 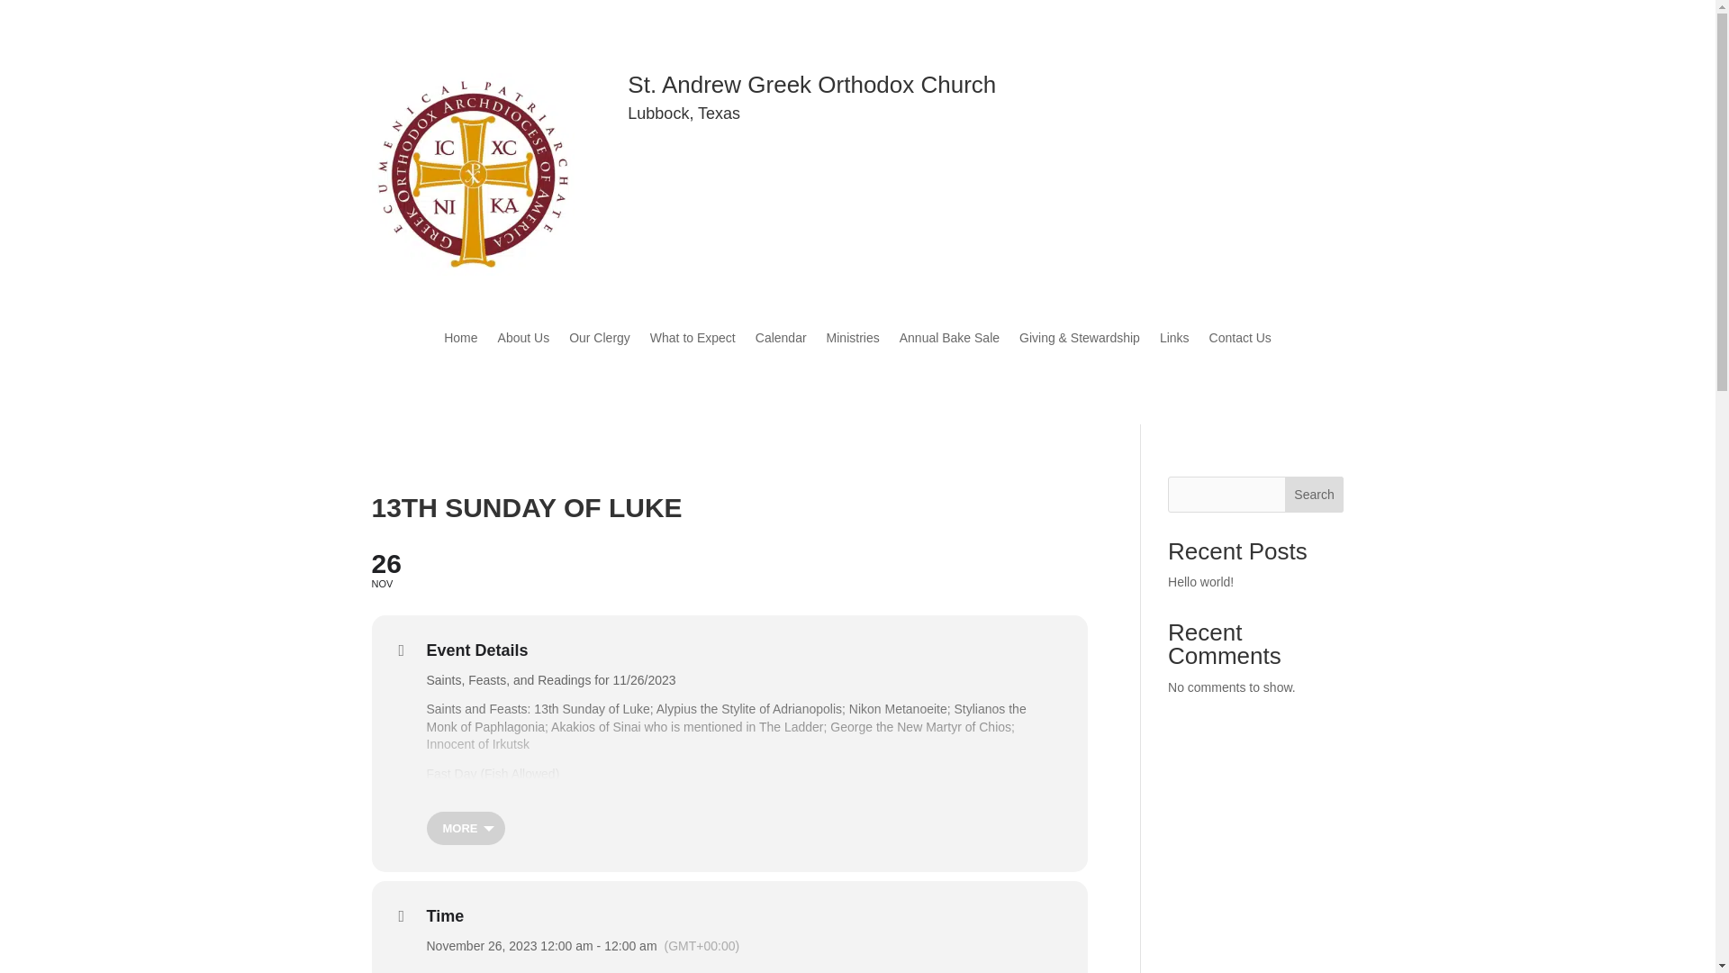 What do you see at coordinates (853, 341) in the screenshot?
I see `Ministries` at bounding box center [853, 341].